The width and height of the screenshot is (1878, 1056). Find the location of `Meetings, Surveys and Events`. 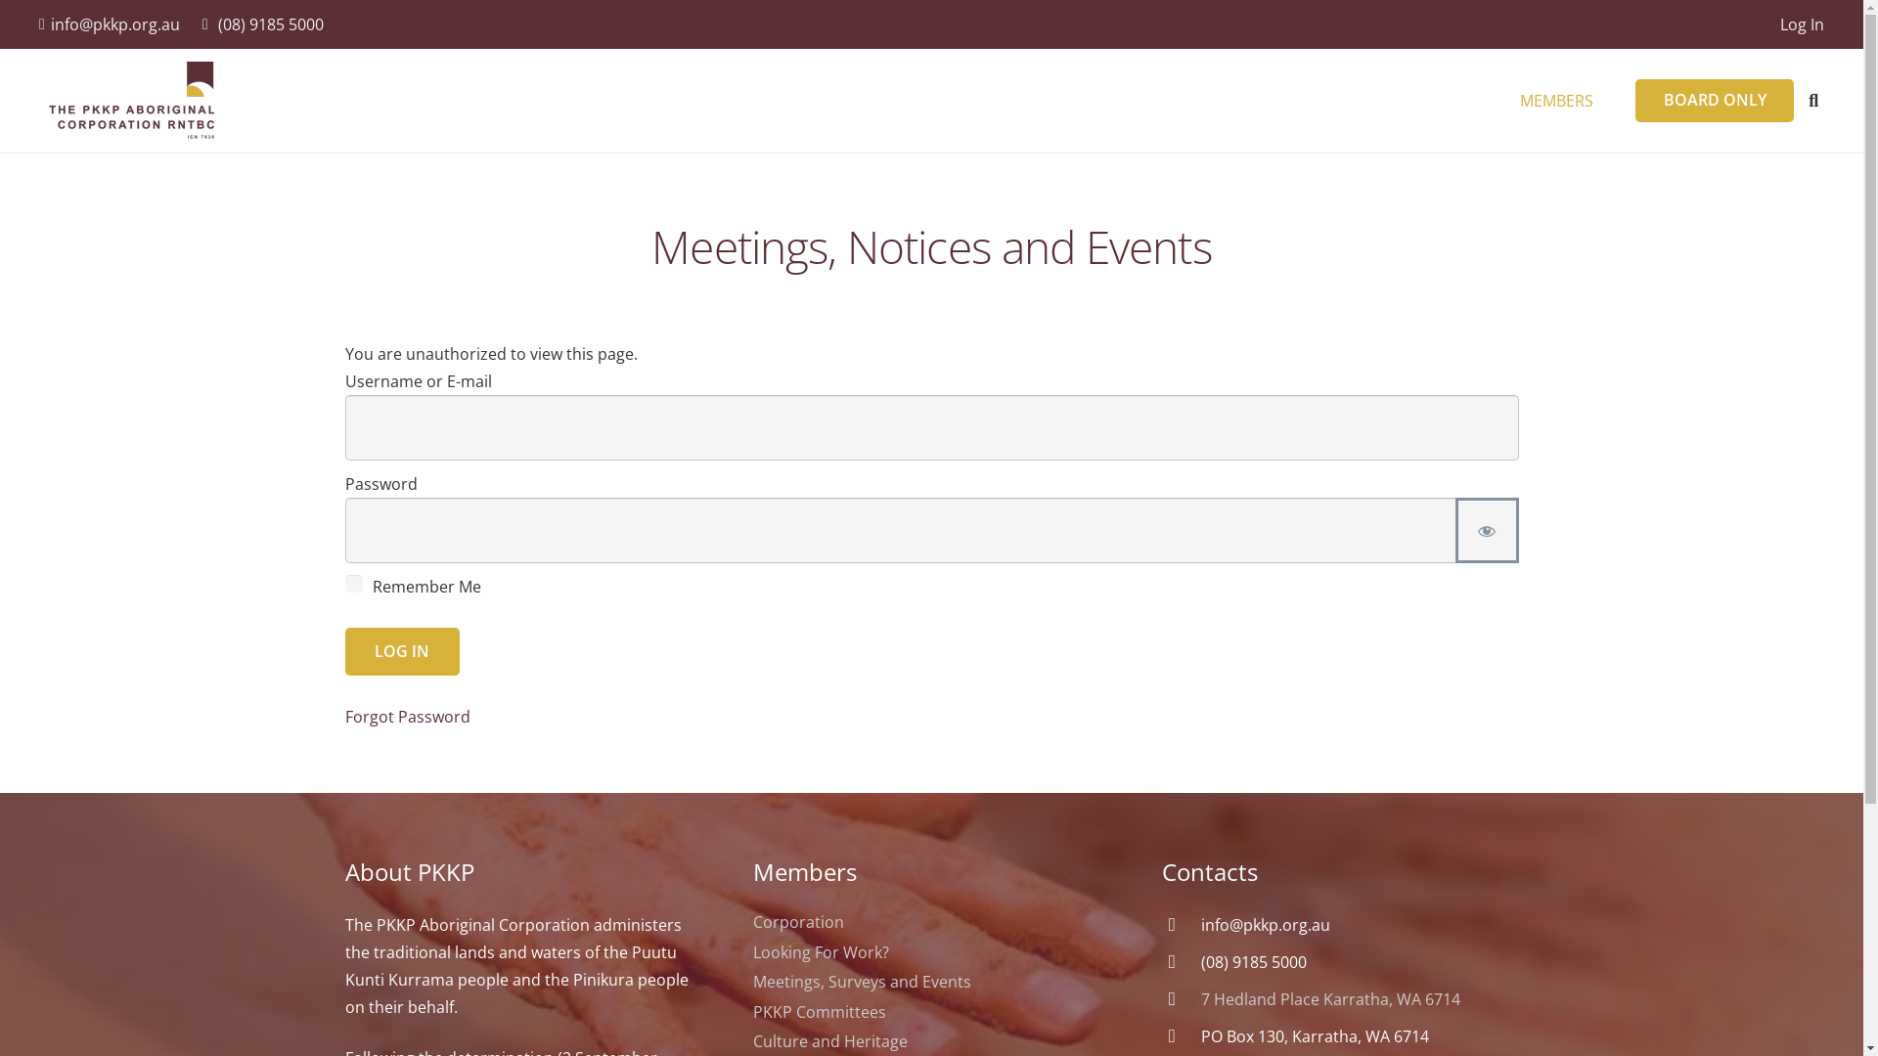

Meetings, Surveys and Events is located at coordinates (863, 982).